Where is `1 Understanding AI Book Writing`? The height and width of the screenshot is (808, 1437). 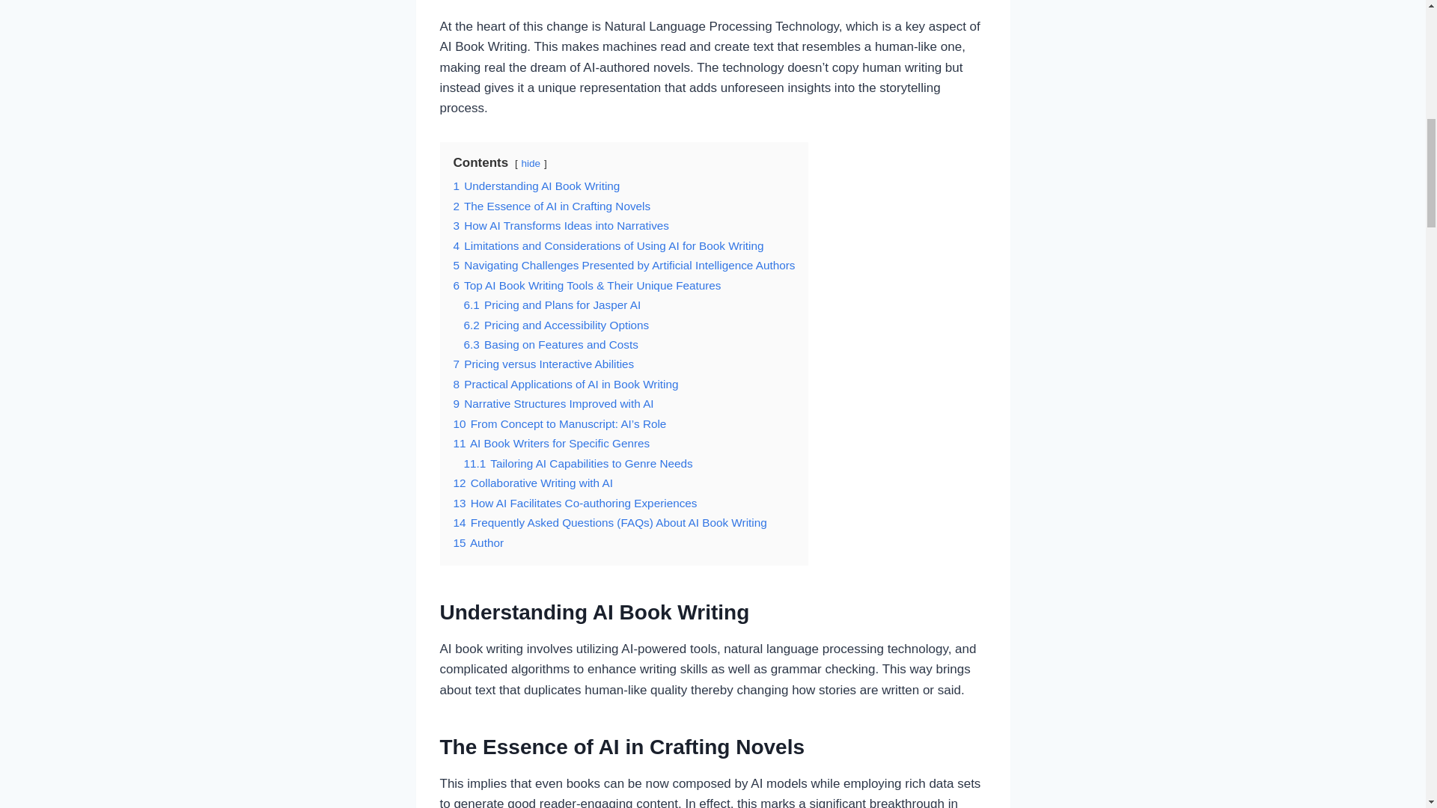 1 Understanding AI Book Writing is located at coordinates (537, 186).